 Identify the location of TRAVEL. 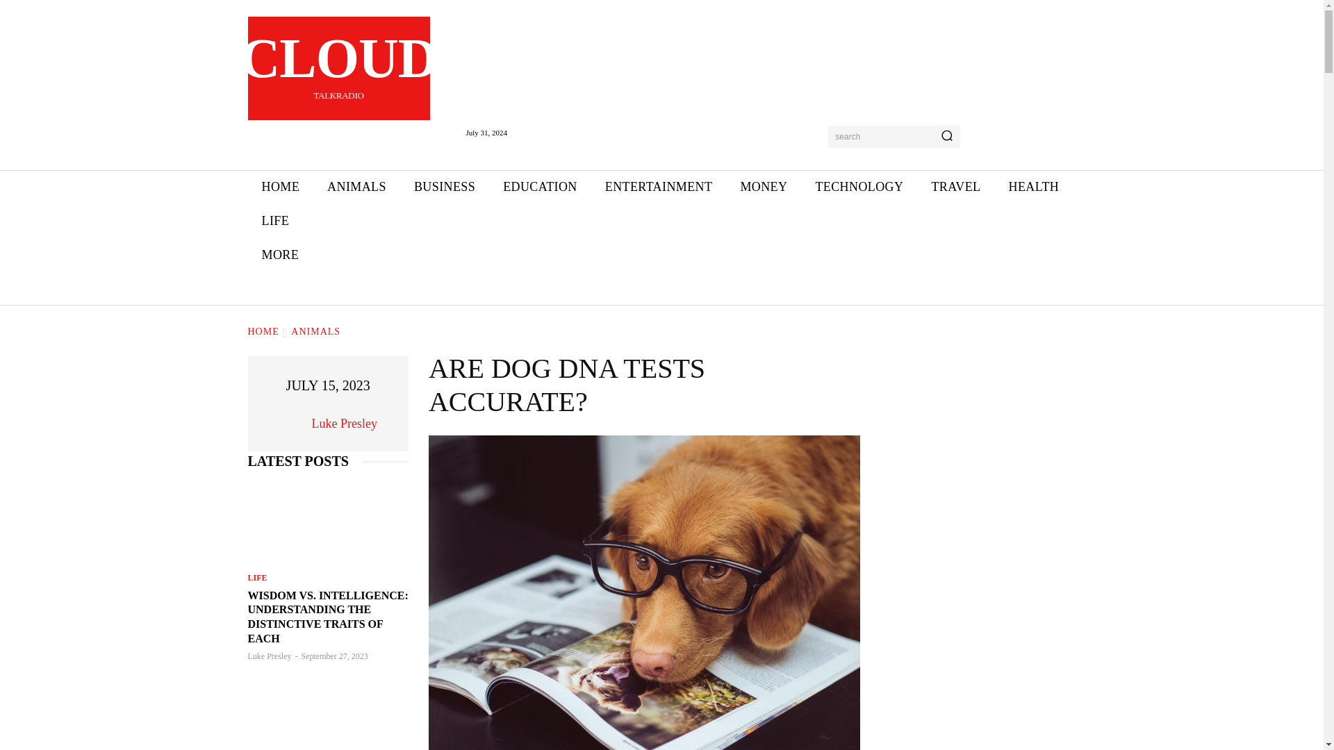
(338, 68).